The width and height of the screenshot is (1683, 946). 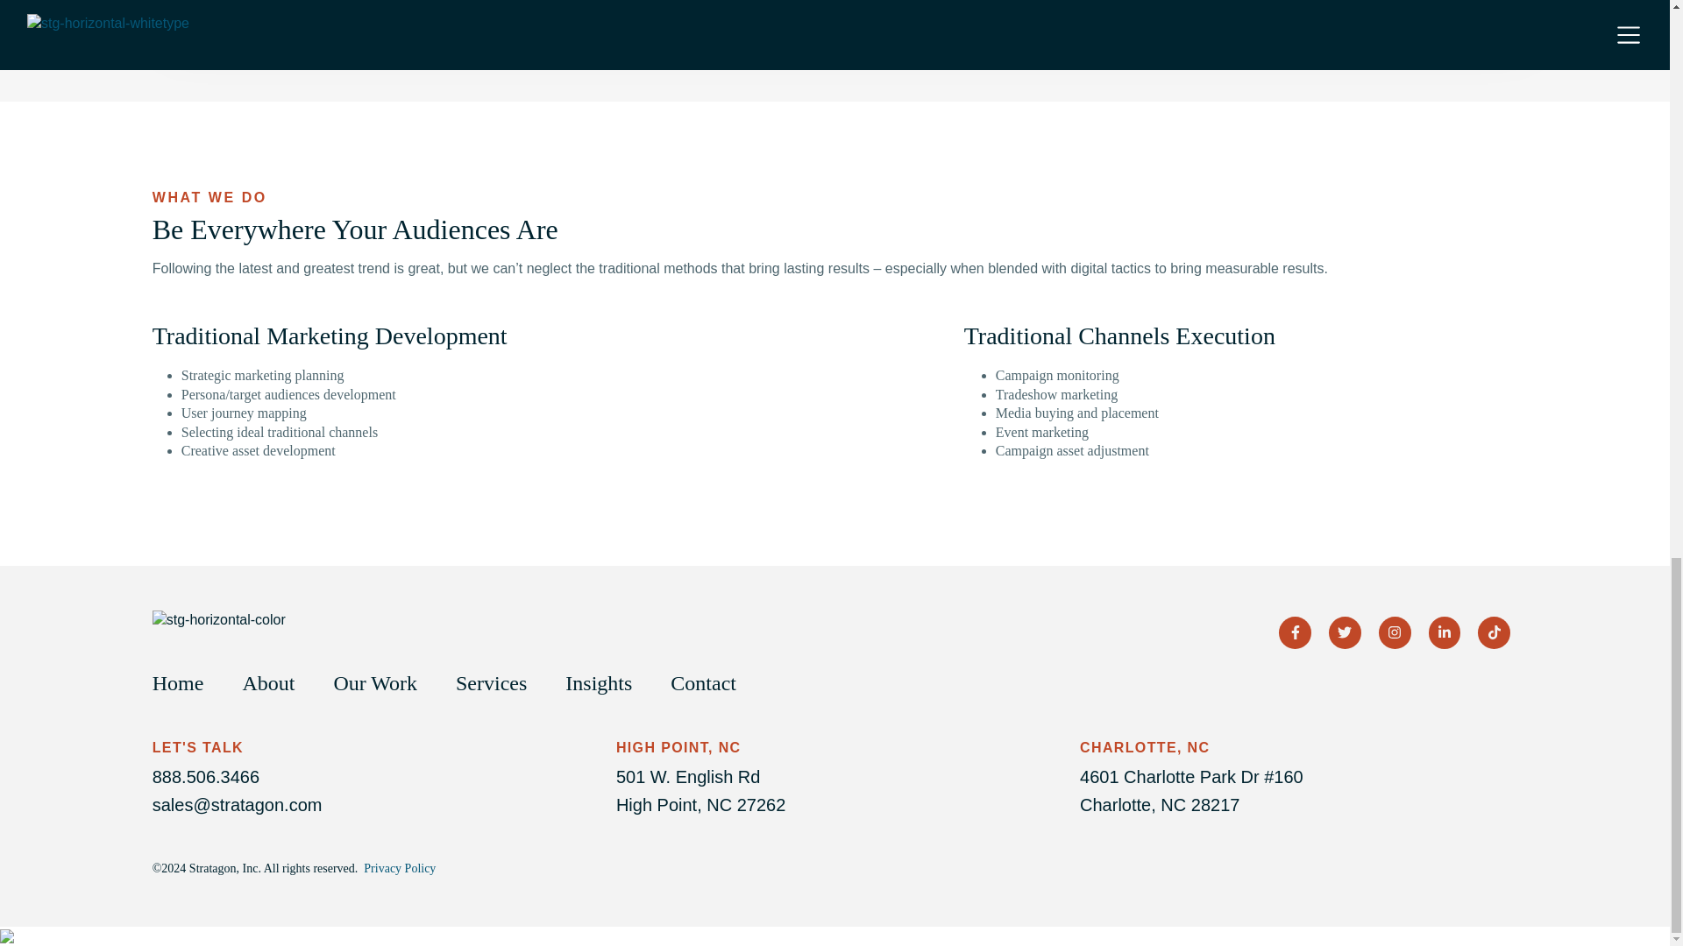 What do you see at coordinates (400, 868) in the screenshot?
I see `Privacy Policy` at bounding box center [400, 868].